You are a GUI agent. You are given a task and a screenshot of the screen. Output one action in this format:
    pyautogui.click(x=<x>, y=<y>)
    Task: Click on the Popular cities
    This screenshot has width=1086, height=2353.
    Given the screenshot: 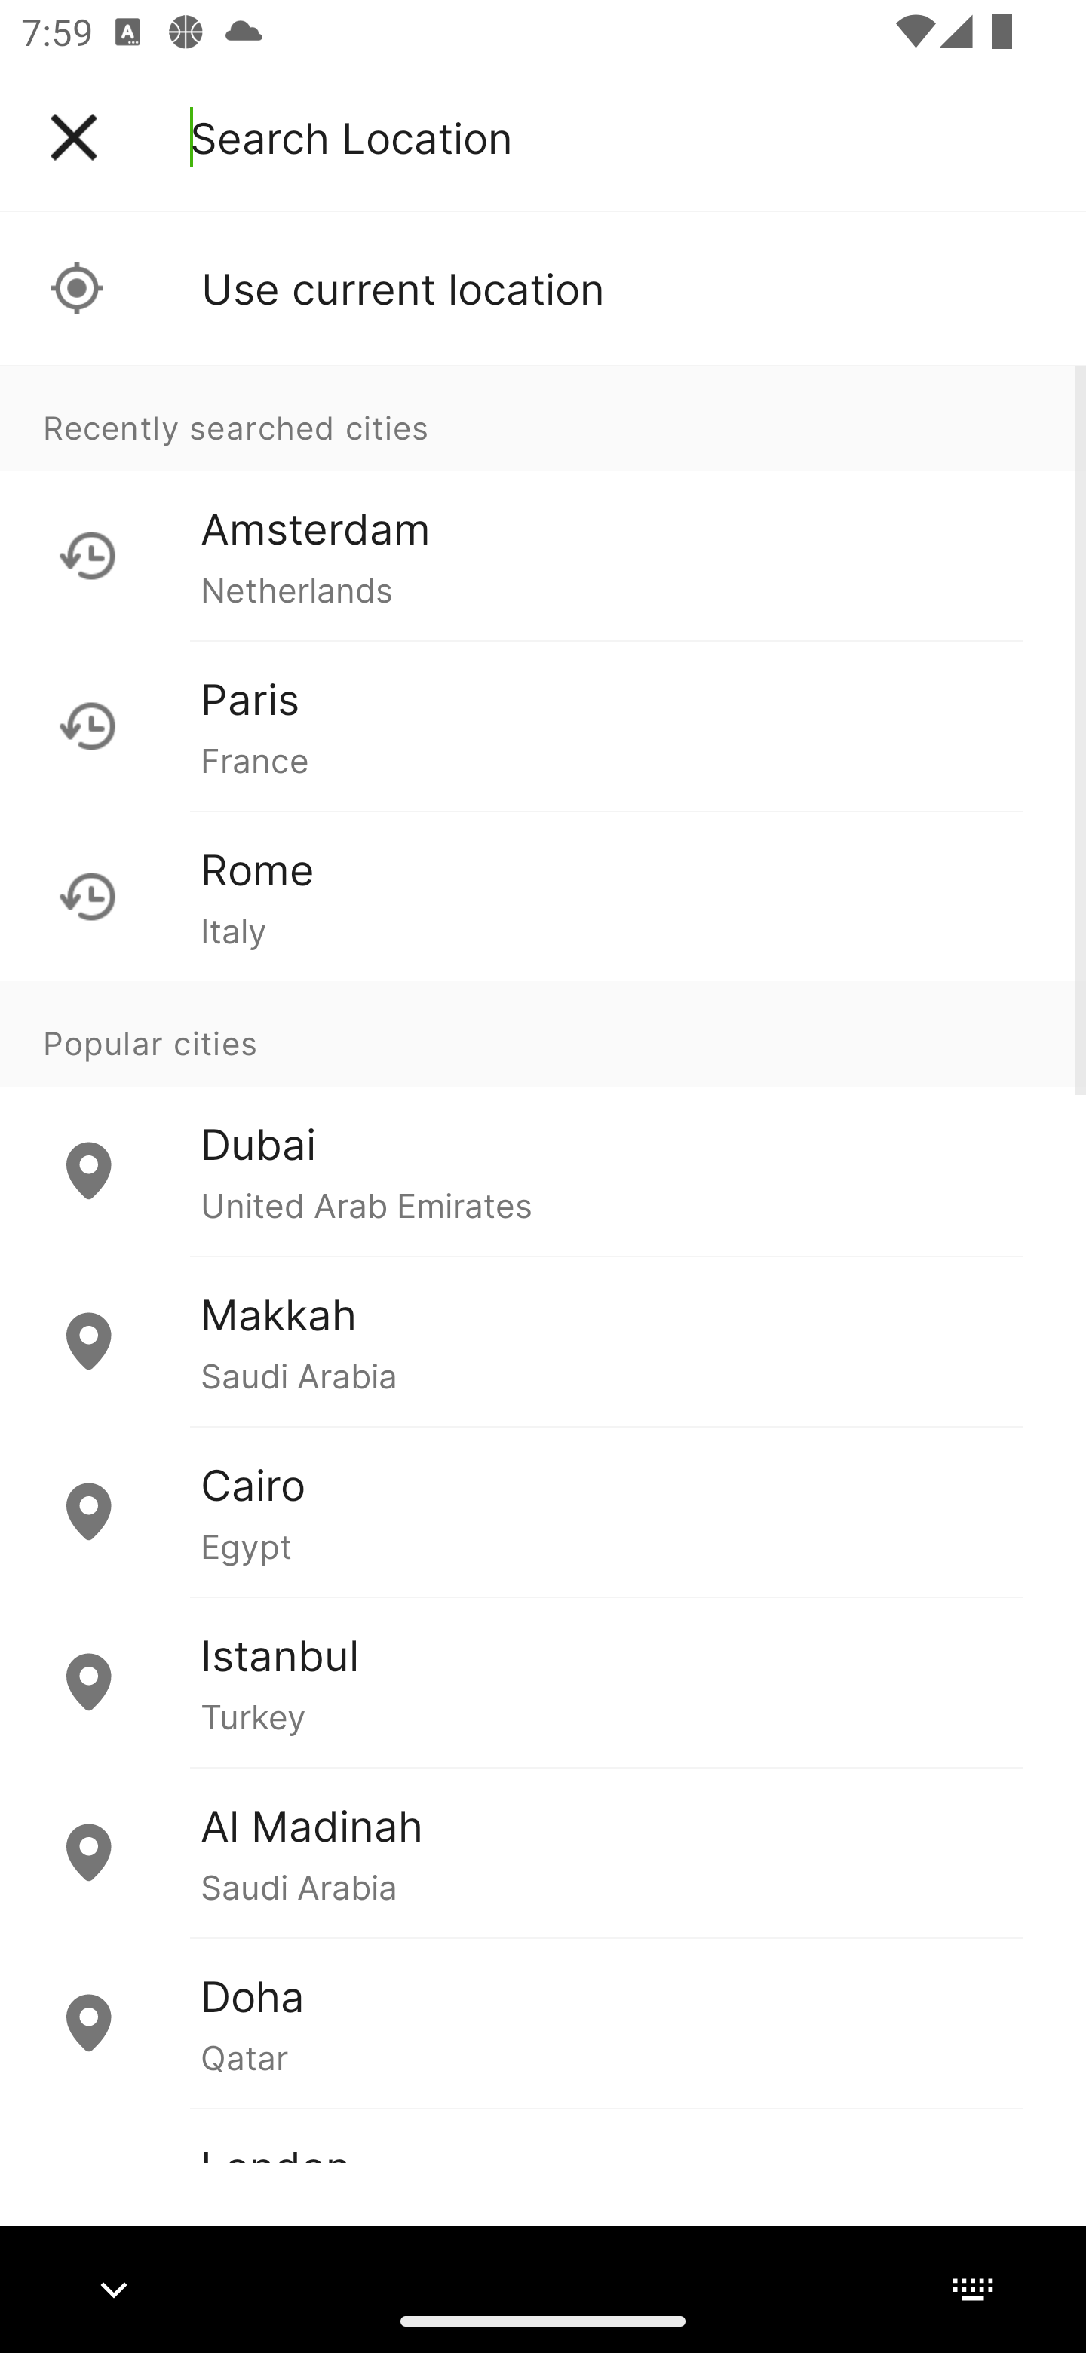 What is the action you would take?
    pyautogui.click(x=543, y=1034)
    